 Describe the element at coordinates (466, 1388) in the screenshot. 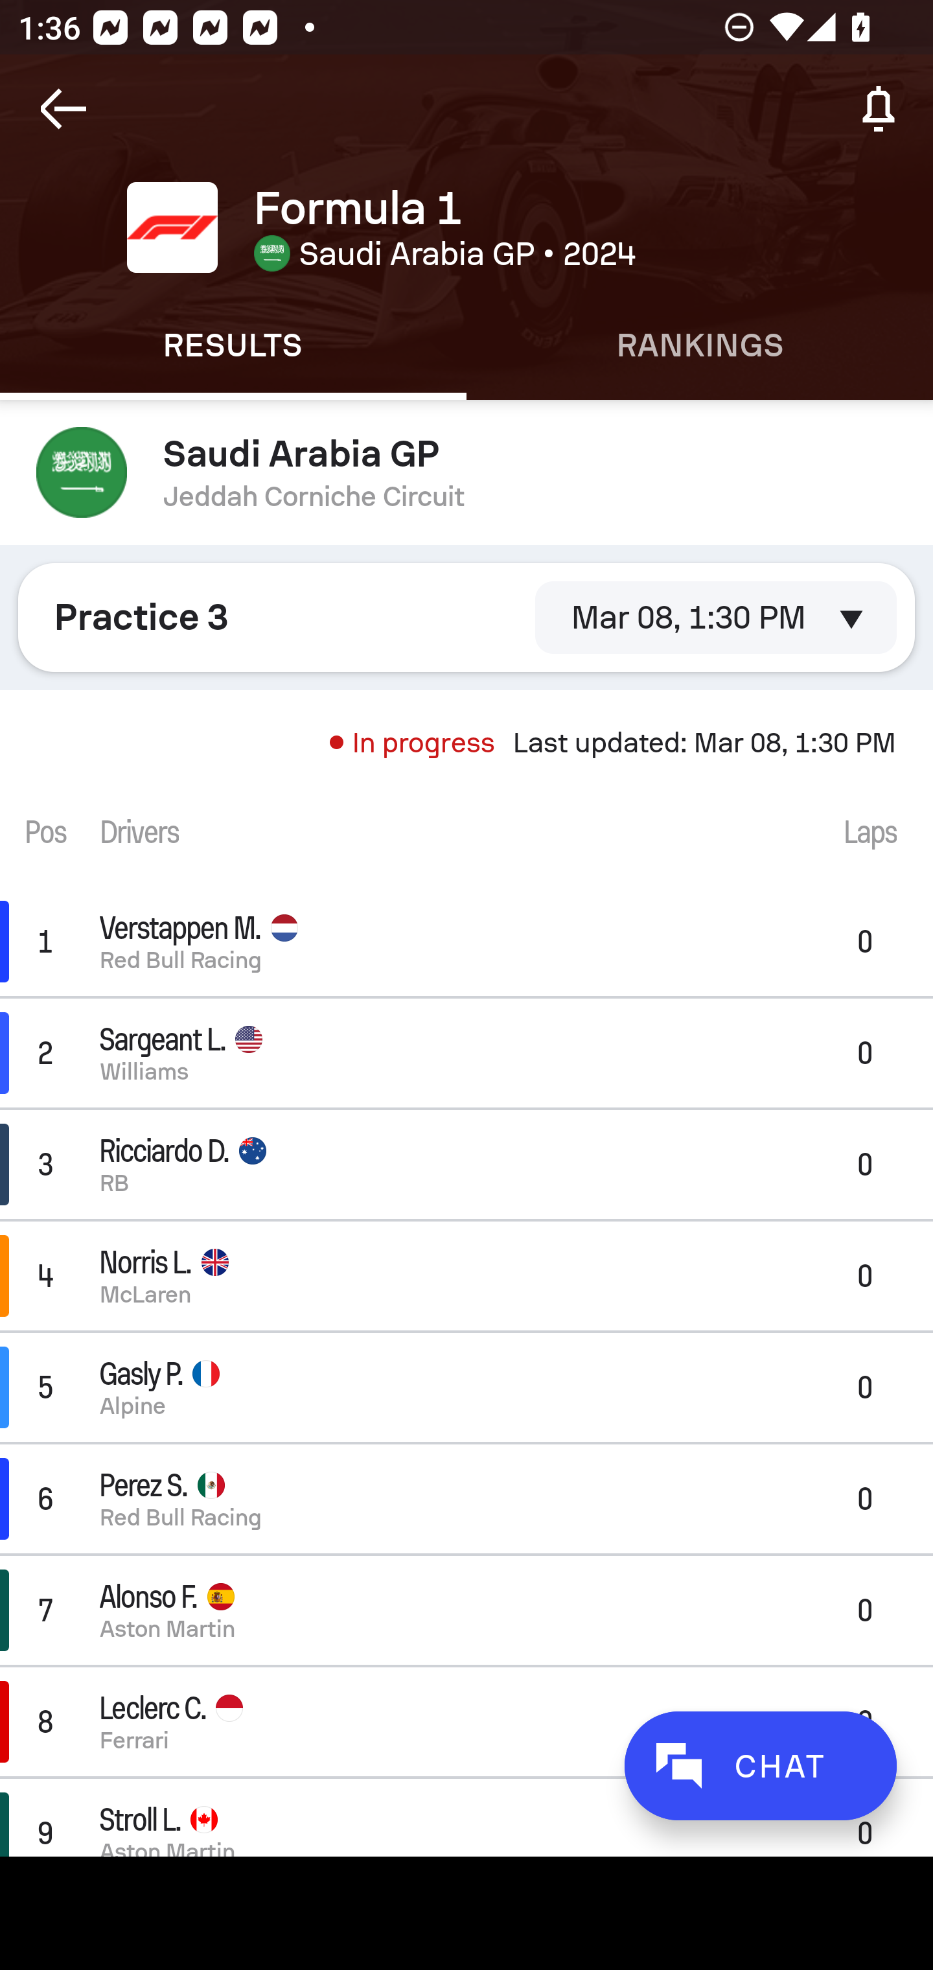

I see `5 Gasly P. Alpine 0` at that location.